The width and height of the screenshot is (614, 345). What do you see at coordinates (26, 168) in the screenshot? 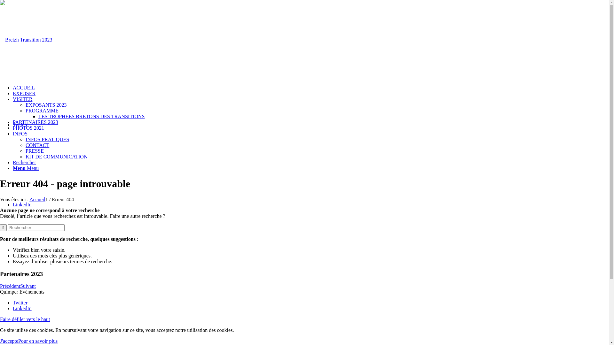
I see `Menu Menu` at bounding box center [26, 168].